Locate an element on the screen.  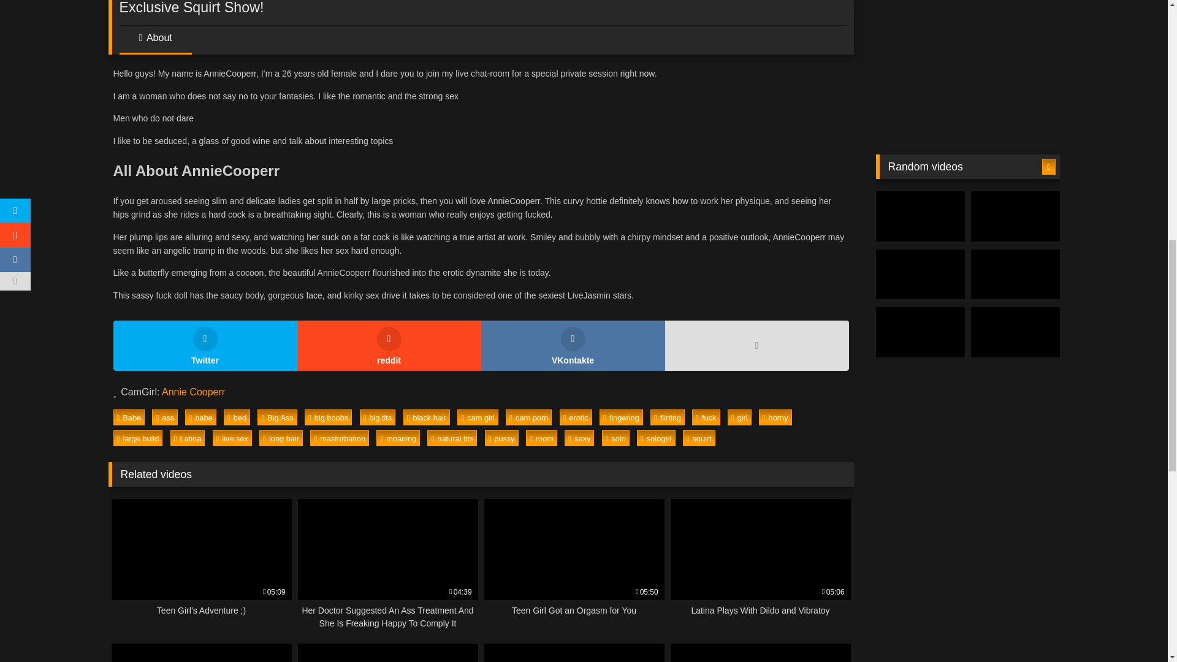
cam girl is located at coordinates (478, 417).